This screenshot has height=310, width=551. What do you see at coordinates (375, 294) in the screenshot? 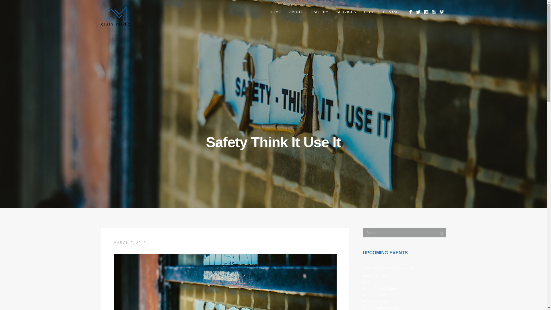
I see `Subscribe to this calendar in your Google Calendar` at bounding box center [375, 294].